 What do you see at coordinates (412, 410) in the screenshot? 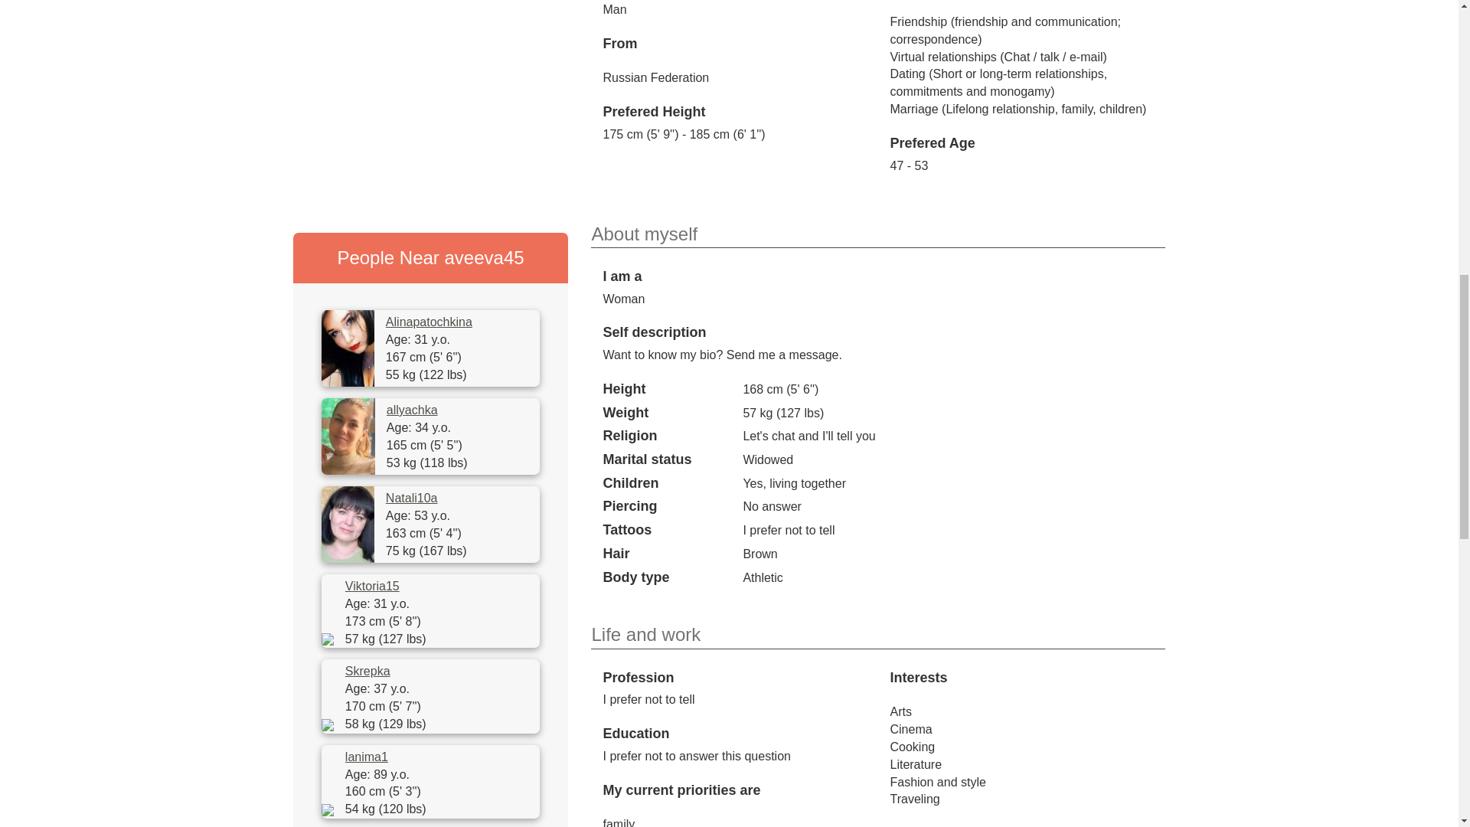
I see `allyachka` at bounding box center [412, 410].